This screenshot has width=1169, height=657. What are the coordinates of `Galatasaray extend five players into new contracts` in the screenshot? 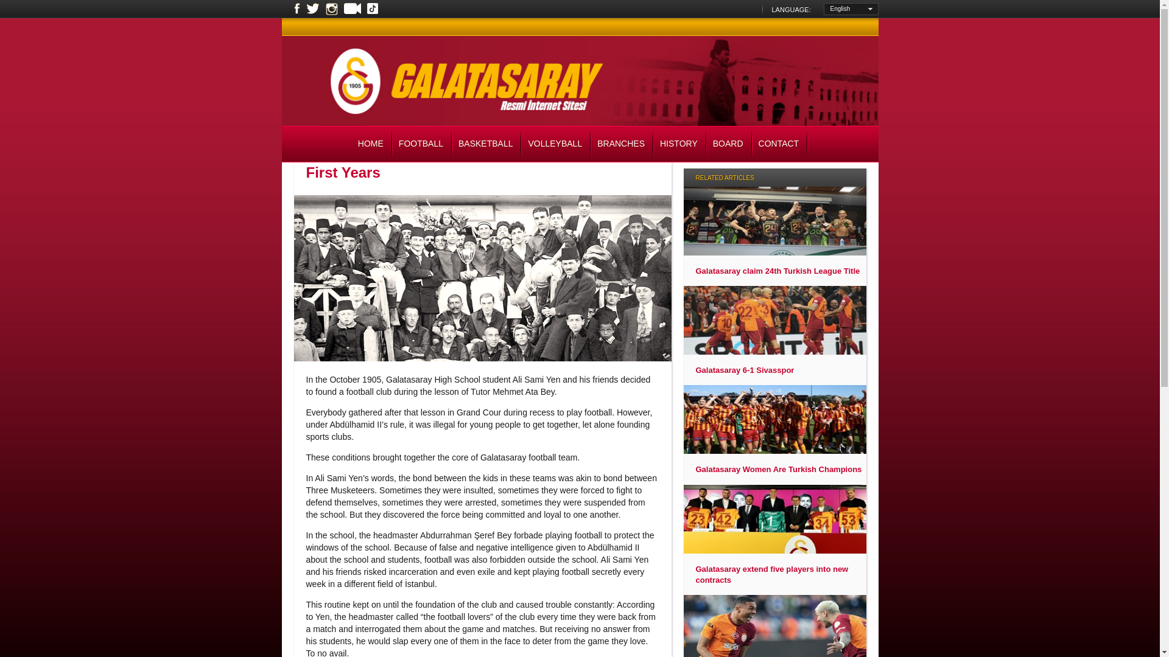 It's located at (781, 574).